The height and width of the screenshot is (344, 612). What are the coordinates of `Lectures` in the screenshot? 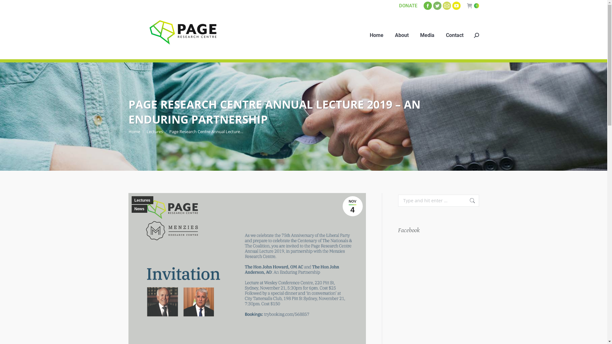 It's located at (142, 200).